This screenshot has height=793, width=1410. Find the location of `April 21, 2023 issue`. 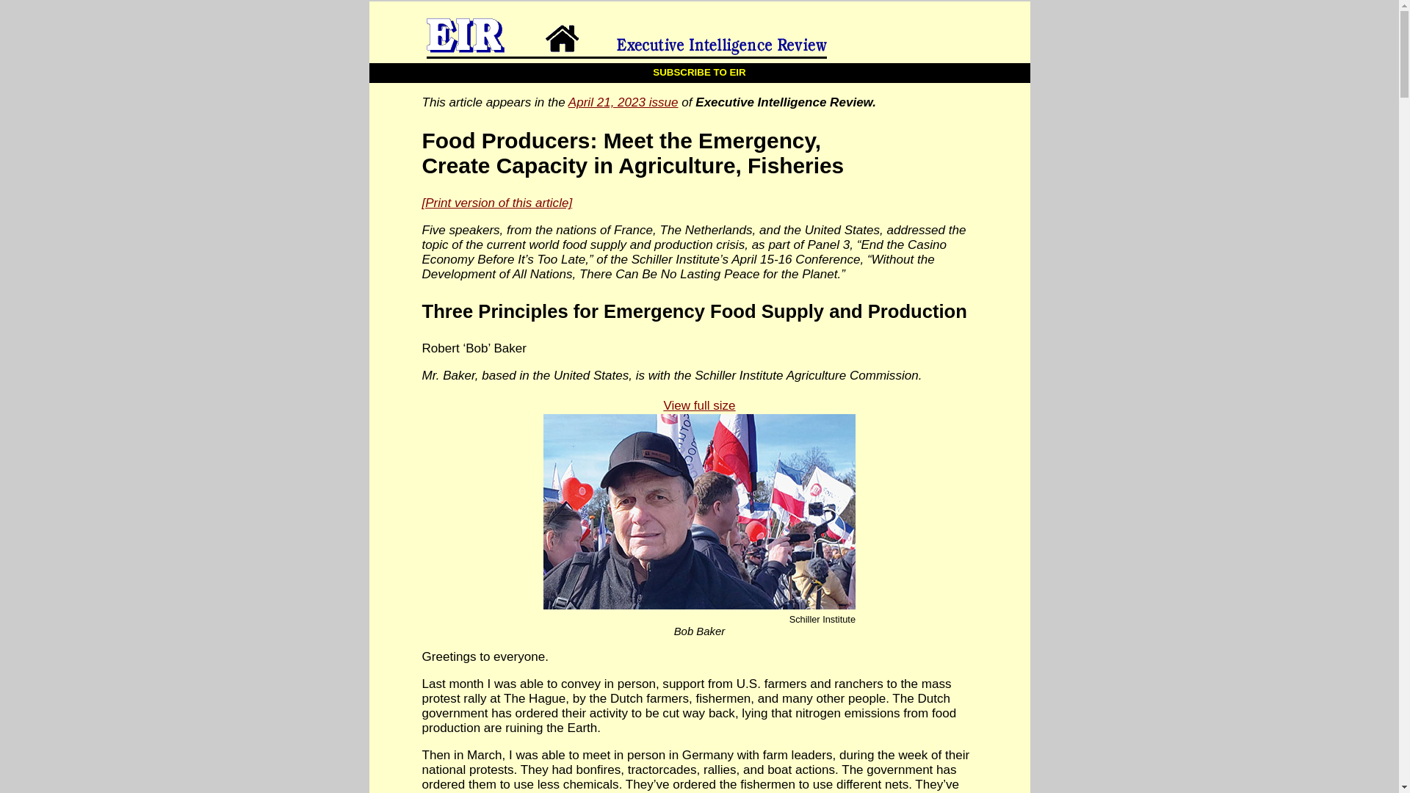

April 21, 2023 issue is located at coordinates (623, 102).